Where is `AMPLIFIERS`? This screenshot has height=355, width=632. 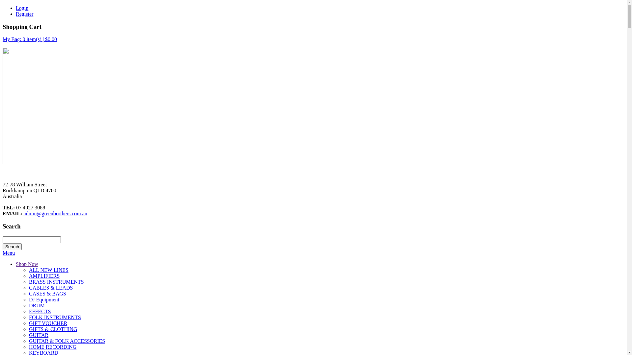 AMPLIFIERS is located at coordinates (44, 276).